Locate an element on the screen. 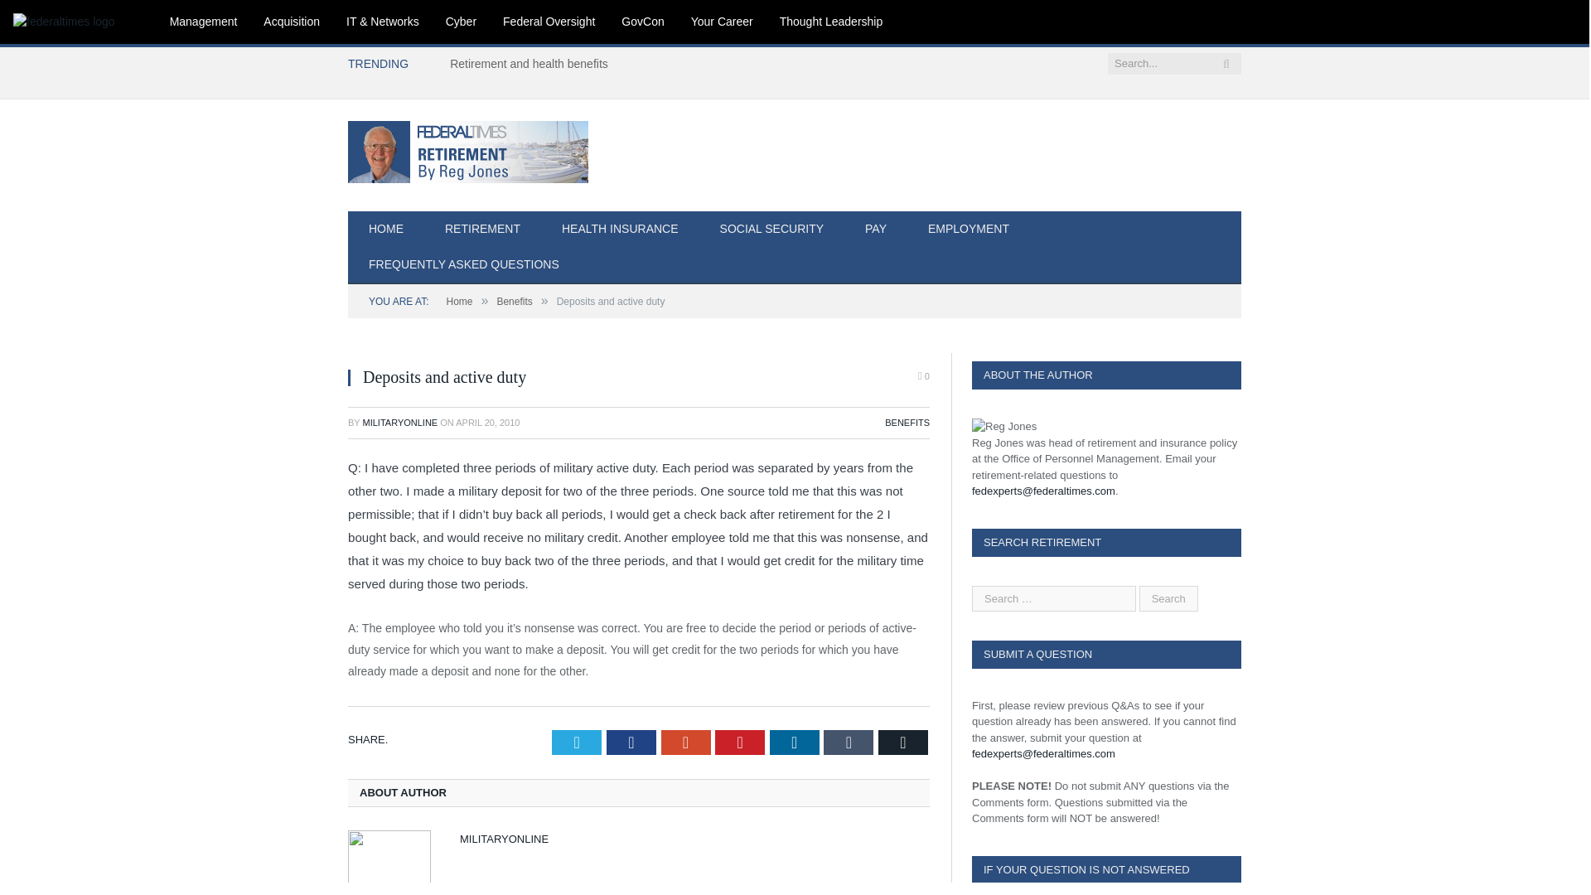  Search is located at coordinates (1168, 597).